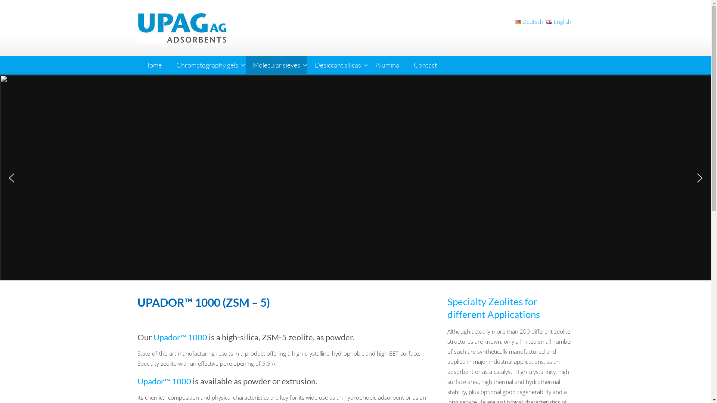 The image size is (717, 403). I want to click on Molecular sieves, so click(276, 65).